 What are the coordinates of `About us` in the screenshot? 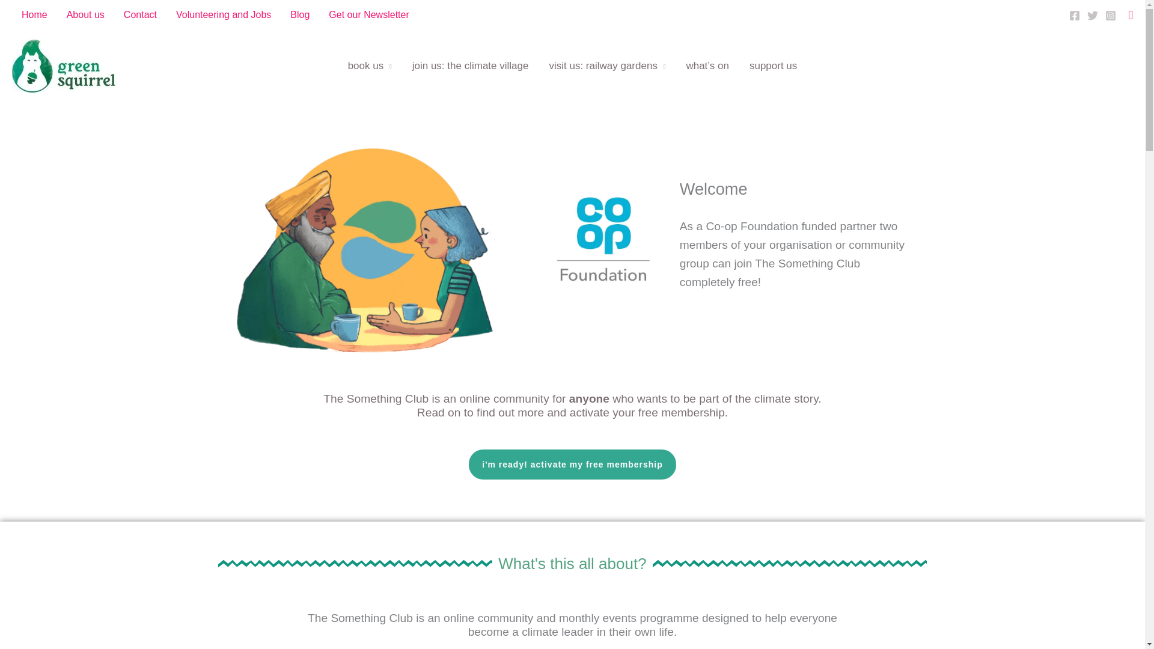 It's located at (85, 14).